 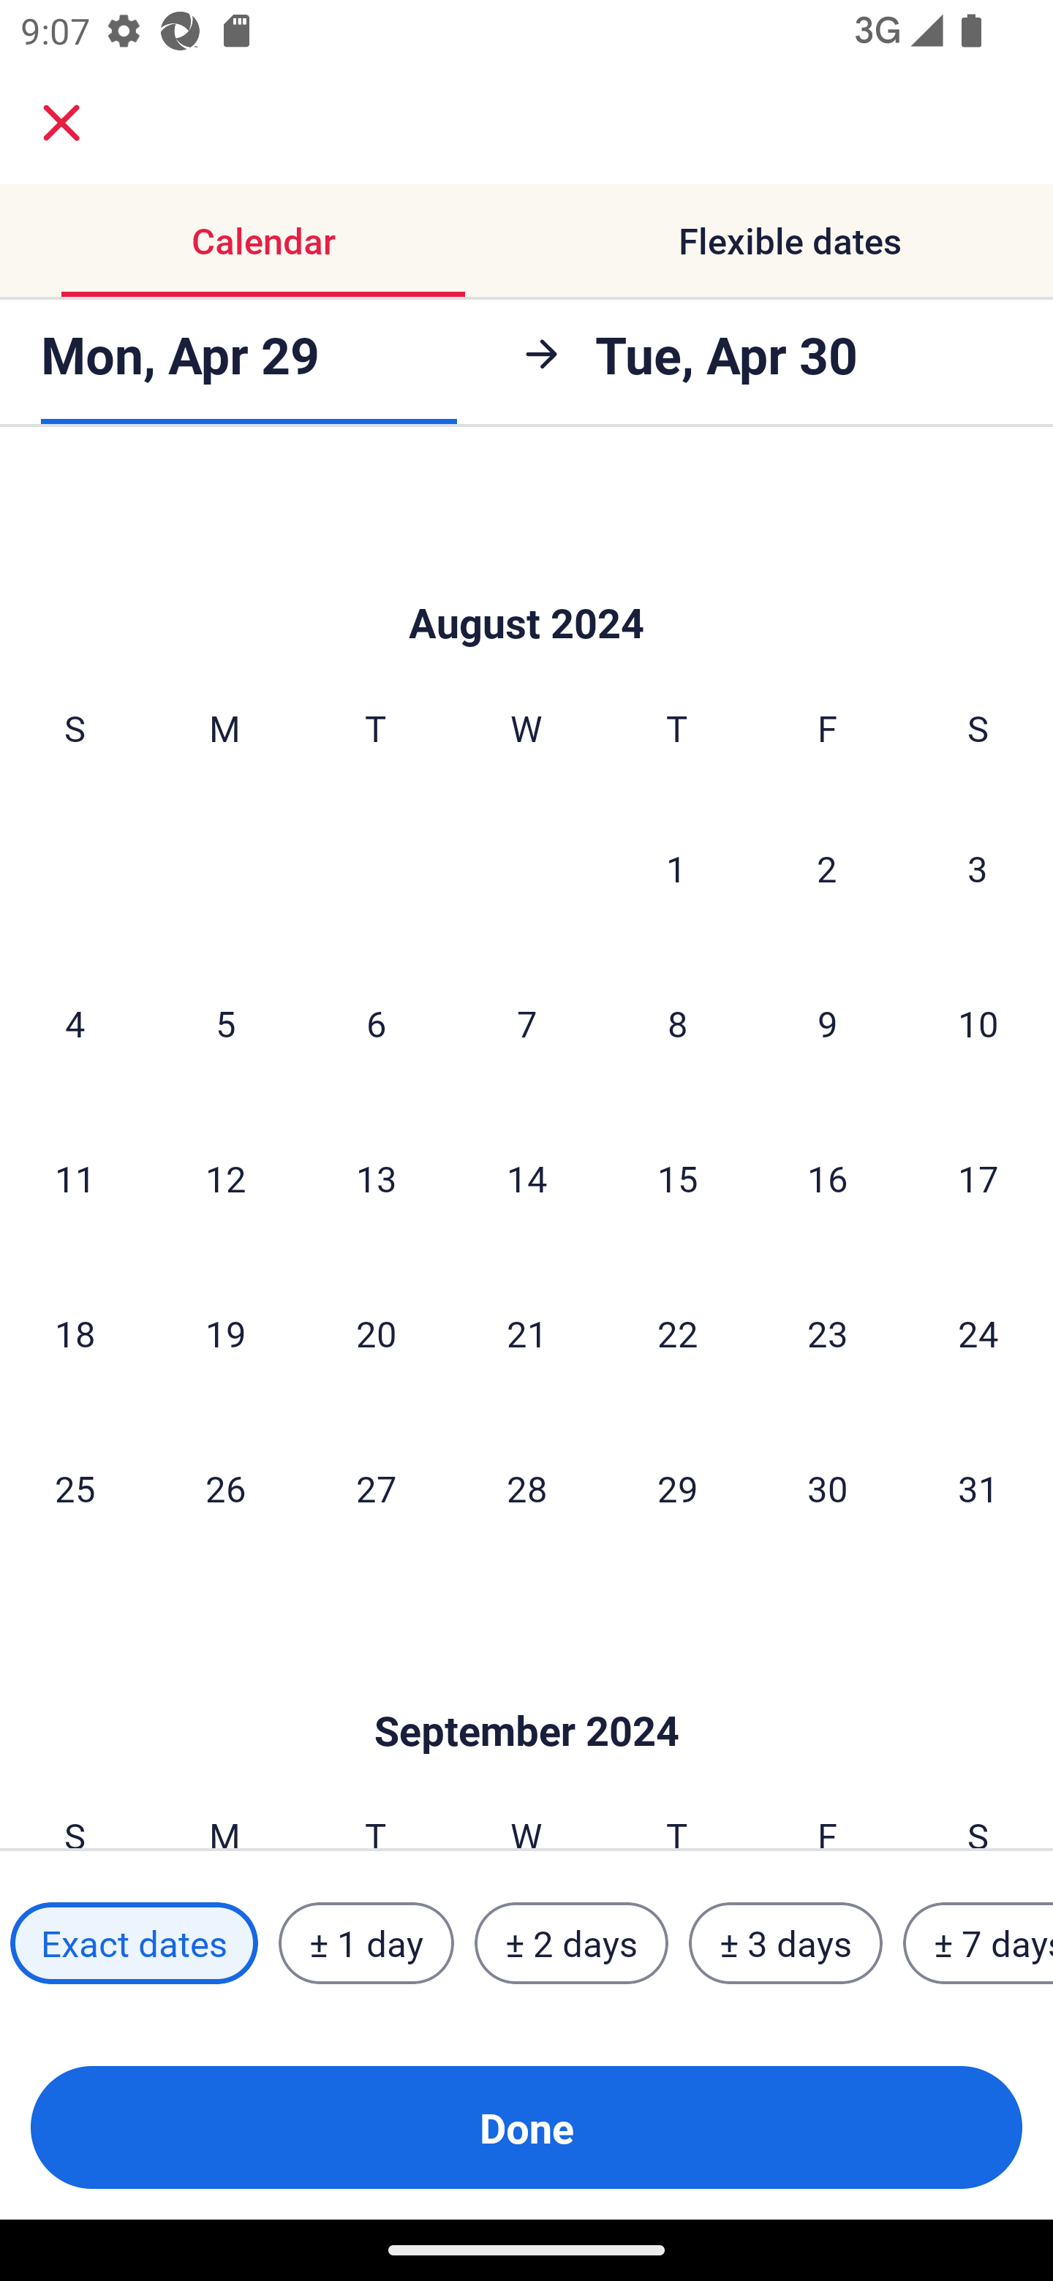 What do you see at coordinates (828, 1178) in the screenshot?
I see `16 Friday, August 16, 2024` at bounding box center [828, 1178].